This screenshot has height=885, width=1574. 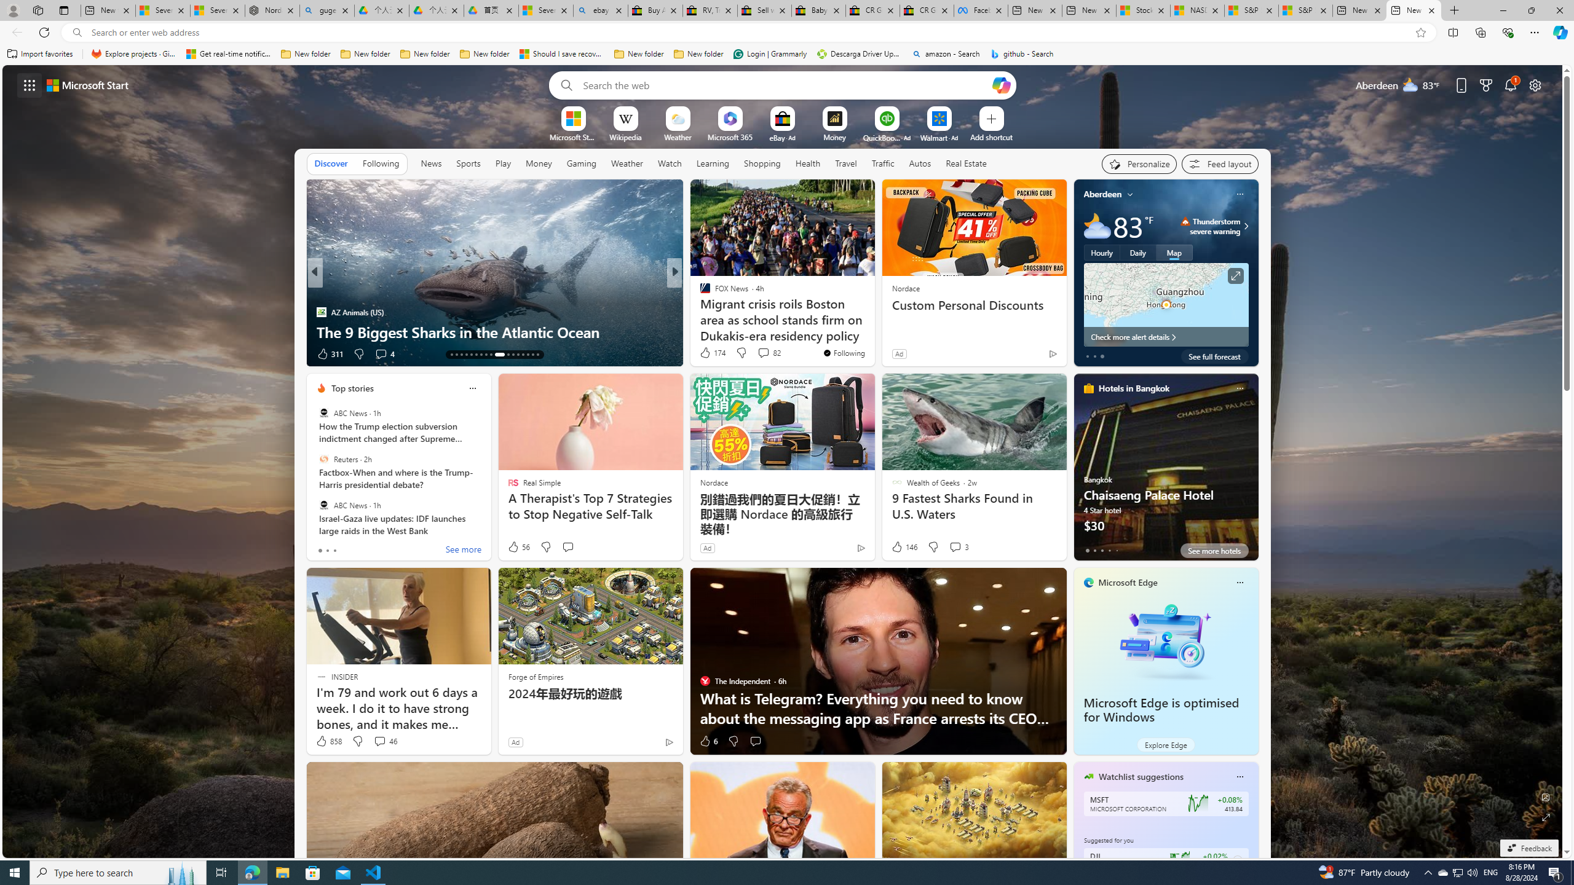 I want to click on Weather, so click(x=627, y=163).